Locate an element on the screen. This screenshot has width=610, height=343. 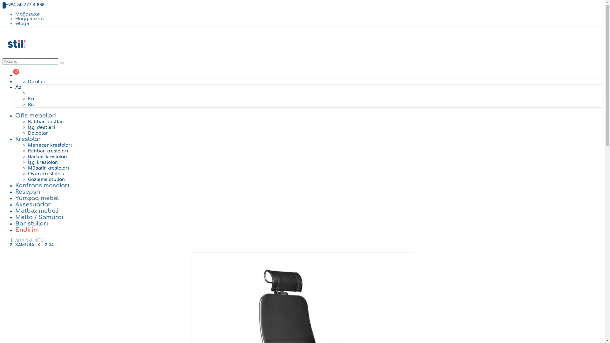
Metta / Samurai is located at coordinates (39, 217).